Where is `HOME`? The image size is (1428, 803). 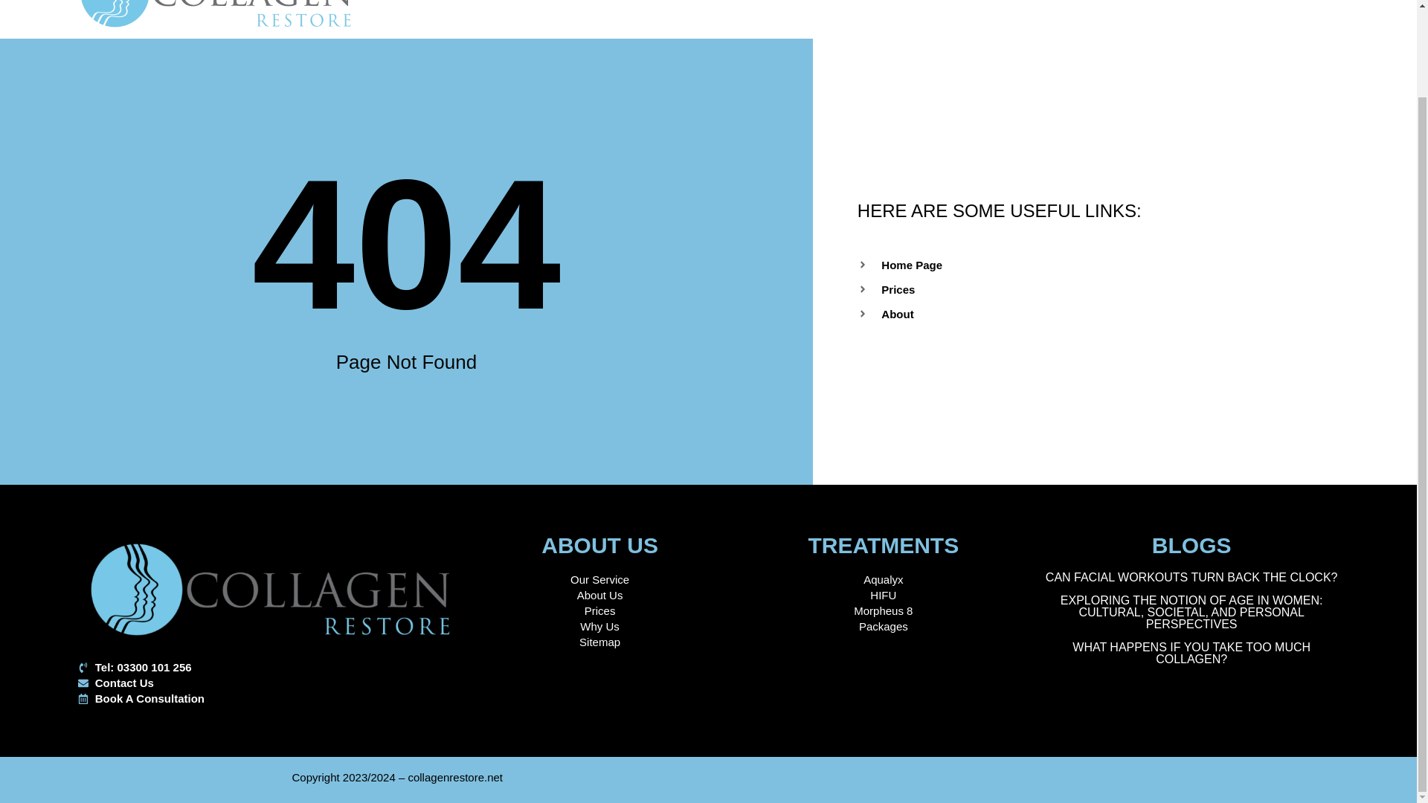
HOME is located at coordinates (578, 4).